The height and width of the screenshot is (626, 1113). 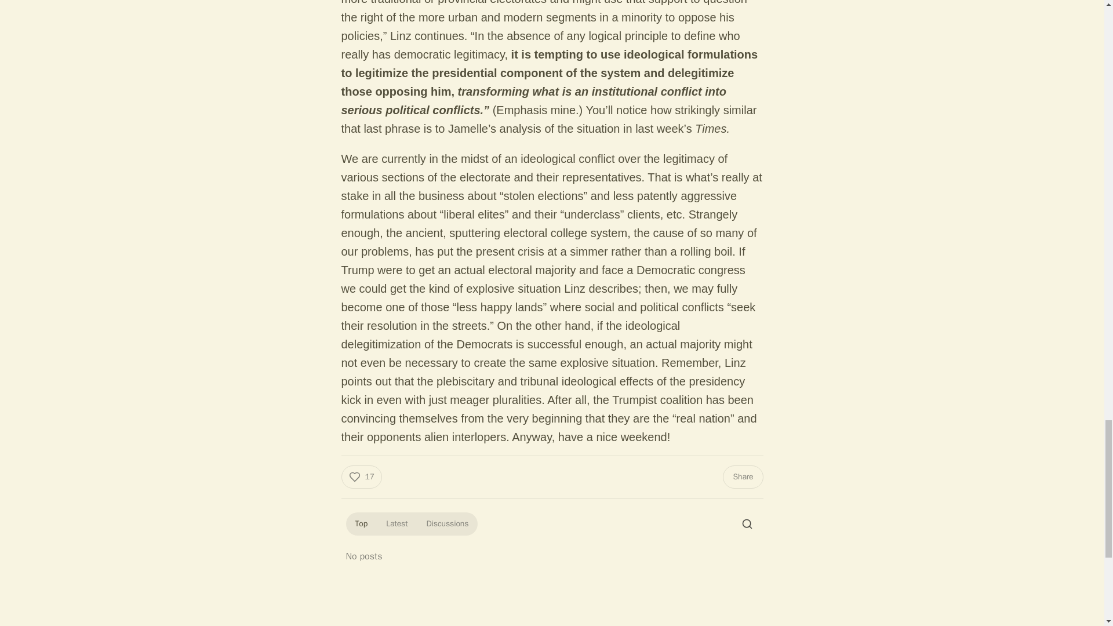 I want to click on Top, so click(x=361, y=524).